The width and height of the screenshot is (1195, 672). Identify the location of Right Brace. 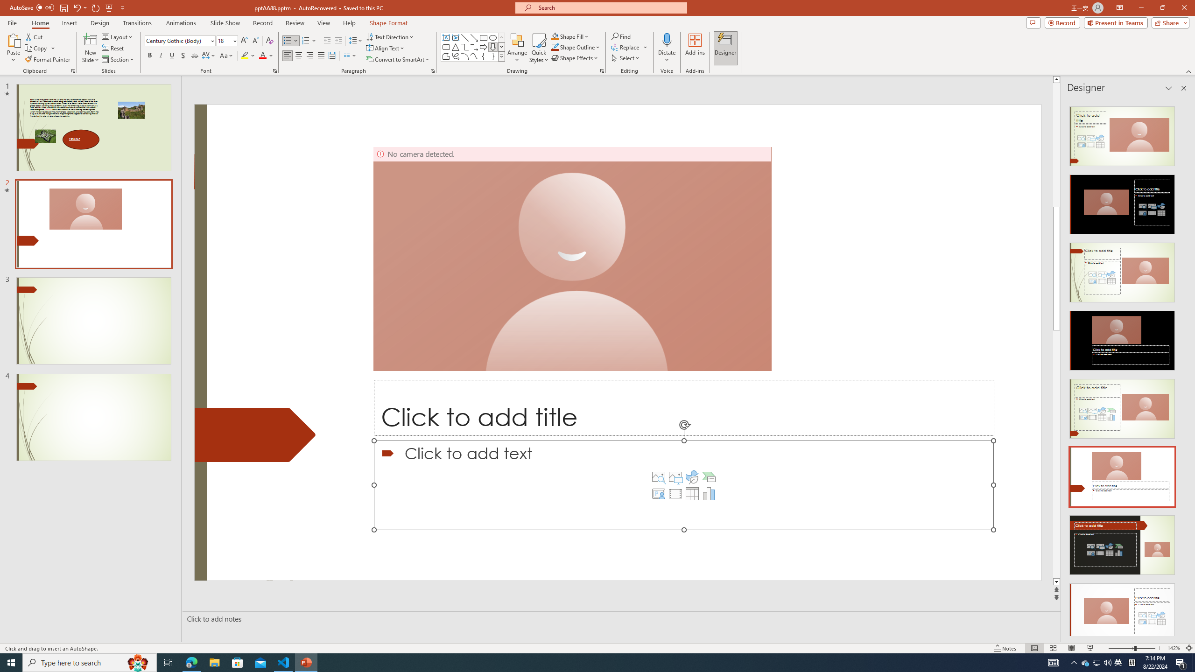
(493, 56).